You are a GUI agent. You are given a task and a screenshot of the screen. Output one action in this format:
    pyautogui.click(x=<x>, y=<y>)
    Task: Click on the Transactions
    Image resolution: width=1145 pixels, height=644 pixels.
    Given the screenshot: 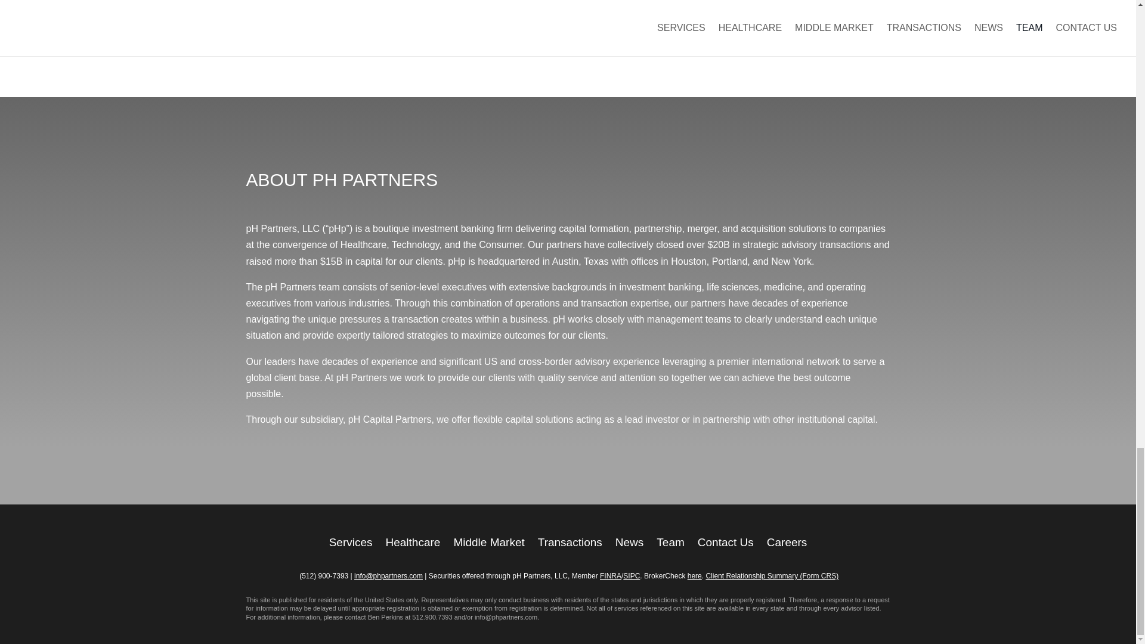 What is the action you would take?
    pyautogui.click(x=570, y=540)
    